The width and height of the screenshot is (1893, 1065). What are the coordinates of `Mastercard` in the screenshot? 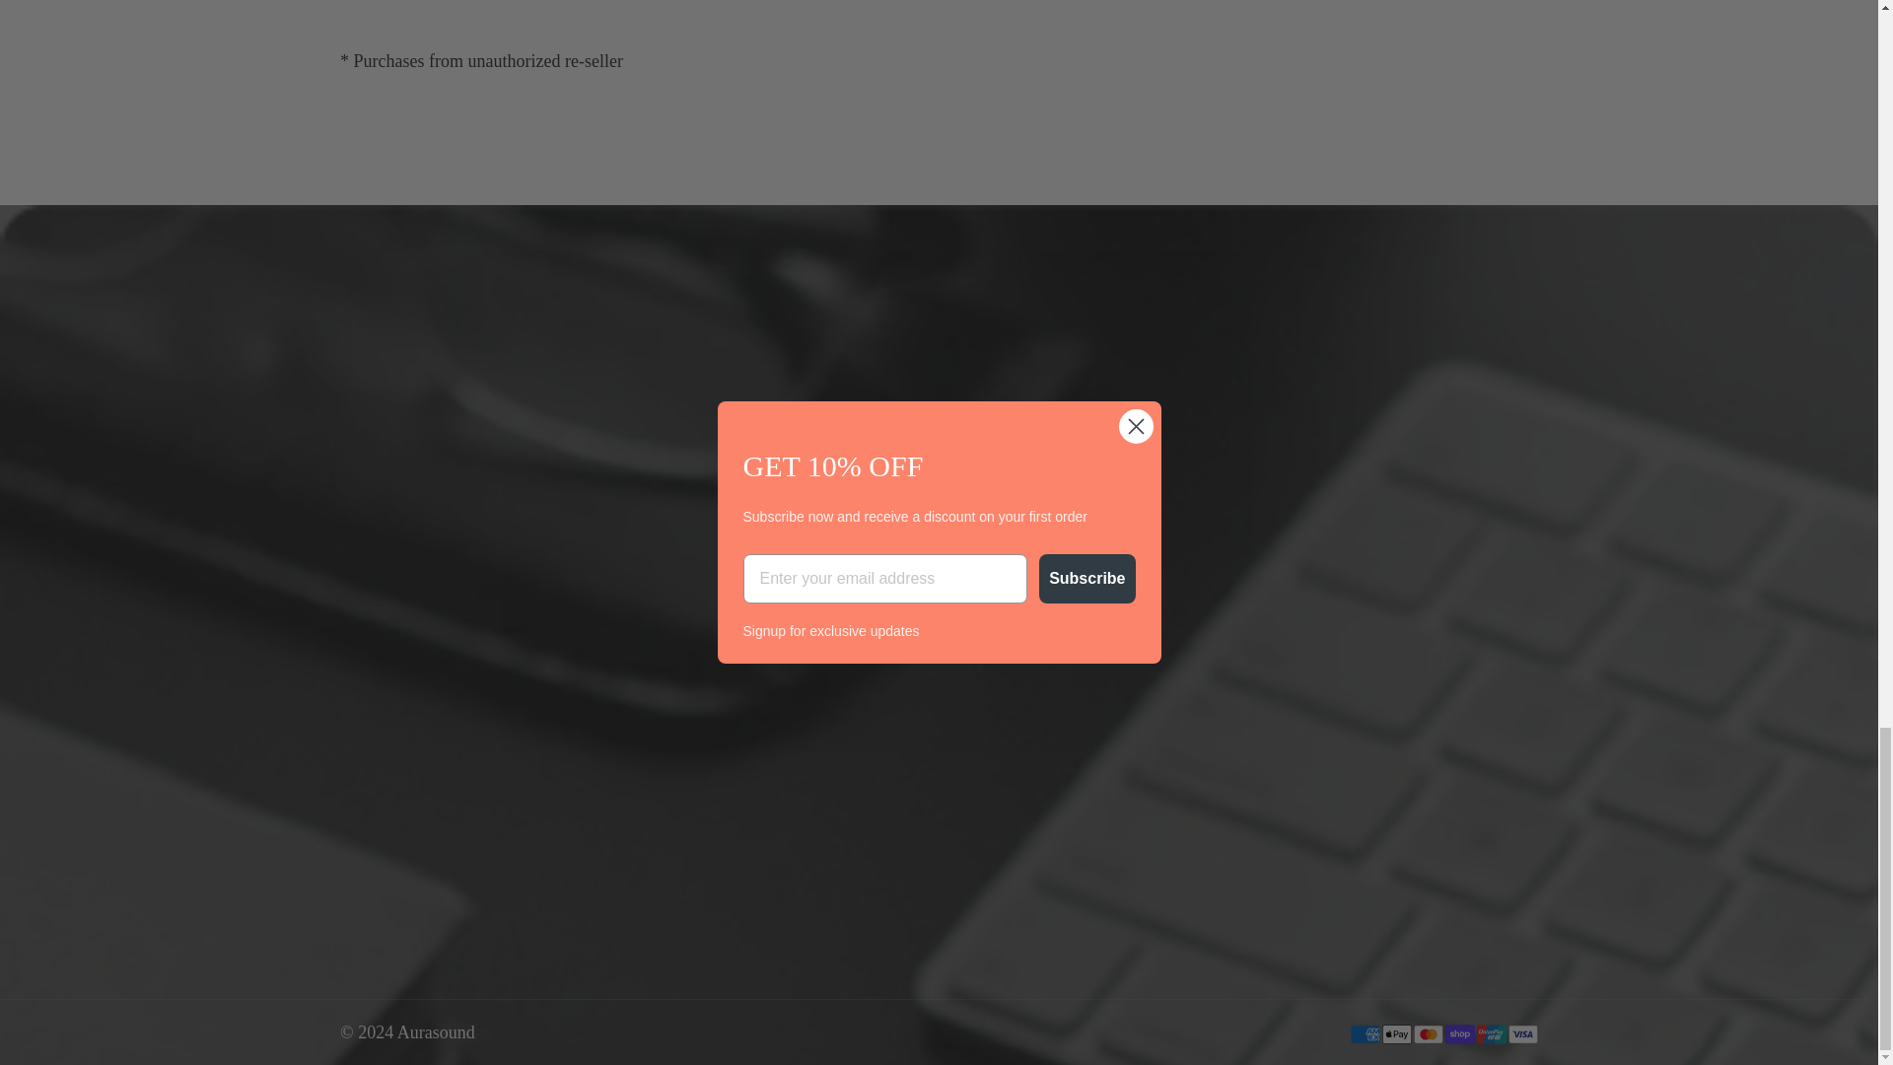 It's located at (1428, 1033).